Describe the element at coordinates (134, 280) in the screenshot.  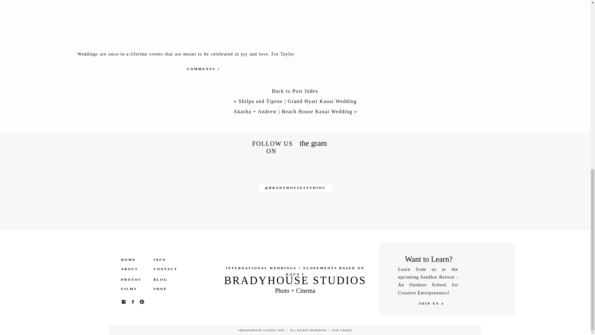
I see `PHOTOS` at that location.